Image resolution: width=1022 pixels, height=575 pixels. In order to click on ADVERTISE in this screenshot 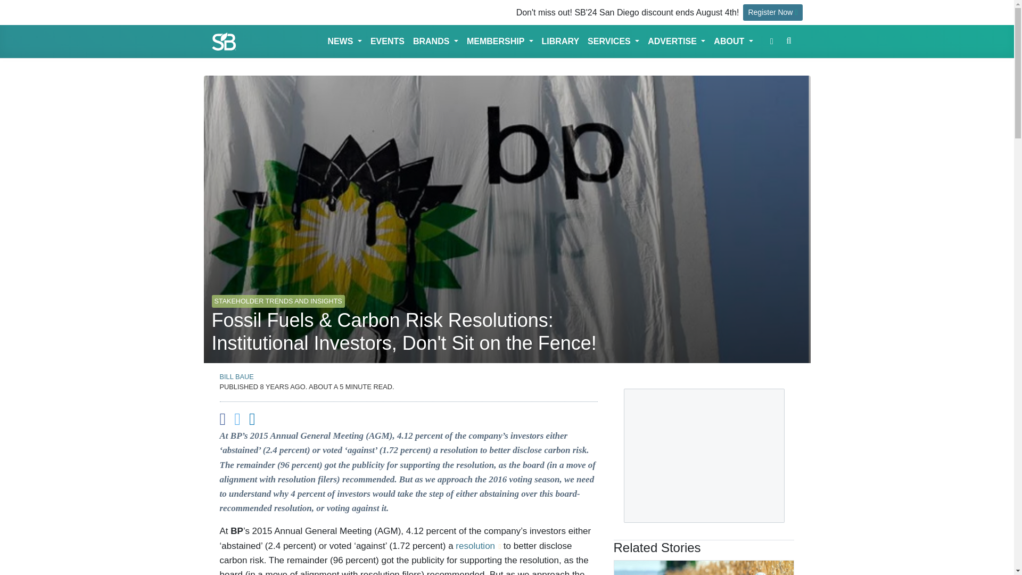, I will do `click(676, 42)`.